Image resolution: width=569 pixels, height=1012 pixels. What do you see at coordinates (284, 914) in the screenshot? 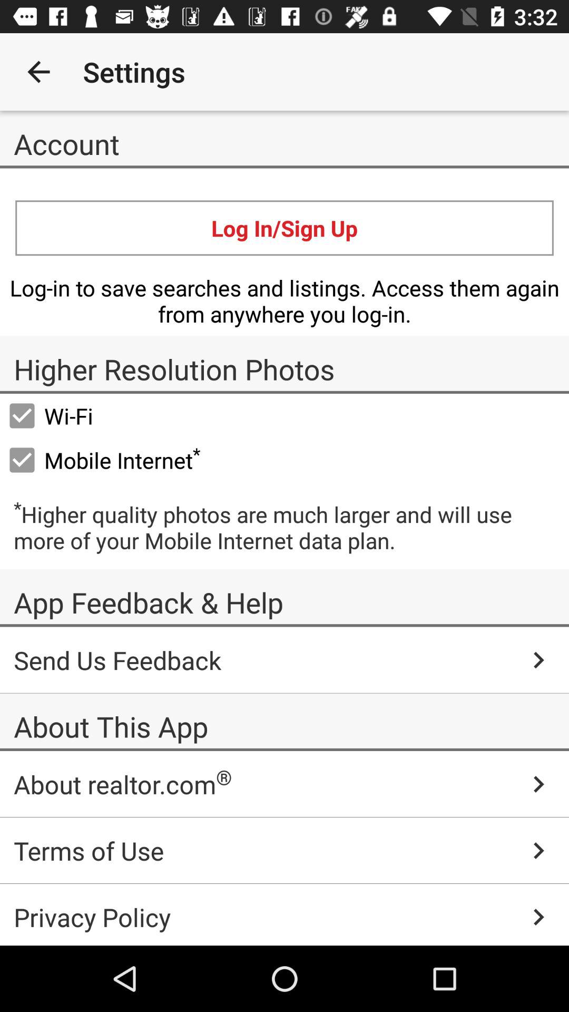
I see `scroll to the privacy policy item` at bounding box center [284, 914].